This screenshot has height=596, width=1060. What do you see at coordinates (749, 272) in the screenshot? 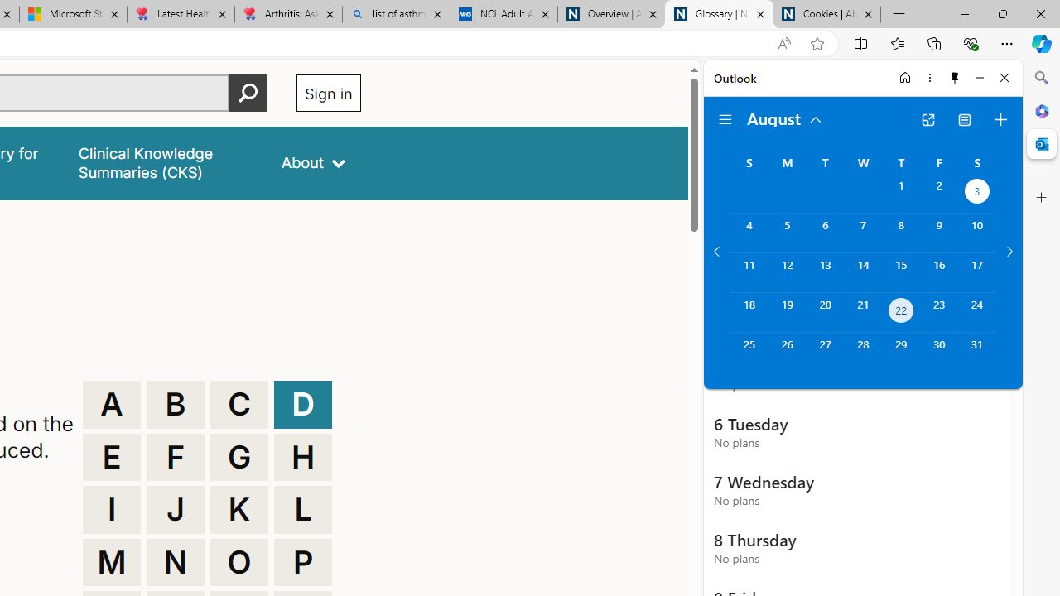
I see `Sunday, August 11, 2024. ` at bounding box center [749, 272].